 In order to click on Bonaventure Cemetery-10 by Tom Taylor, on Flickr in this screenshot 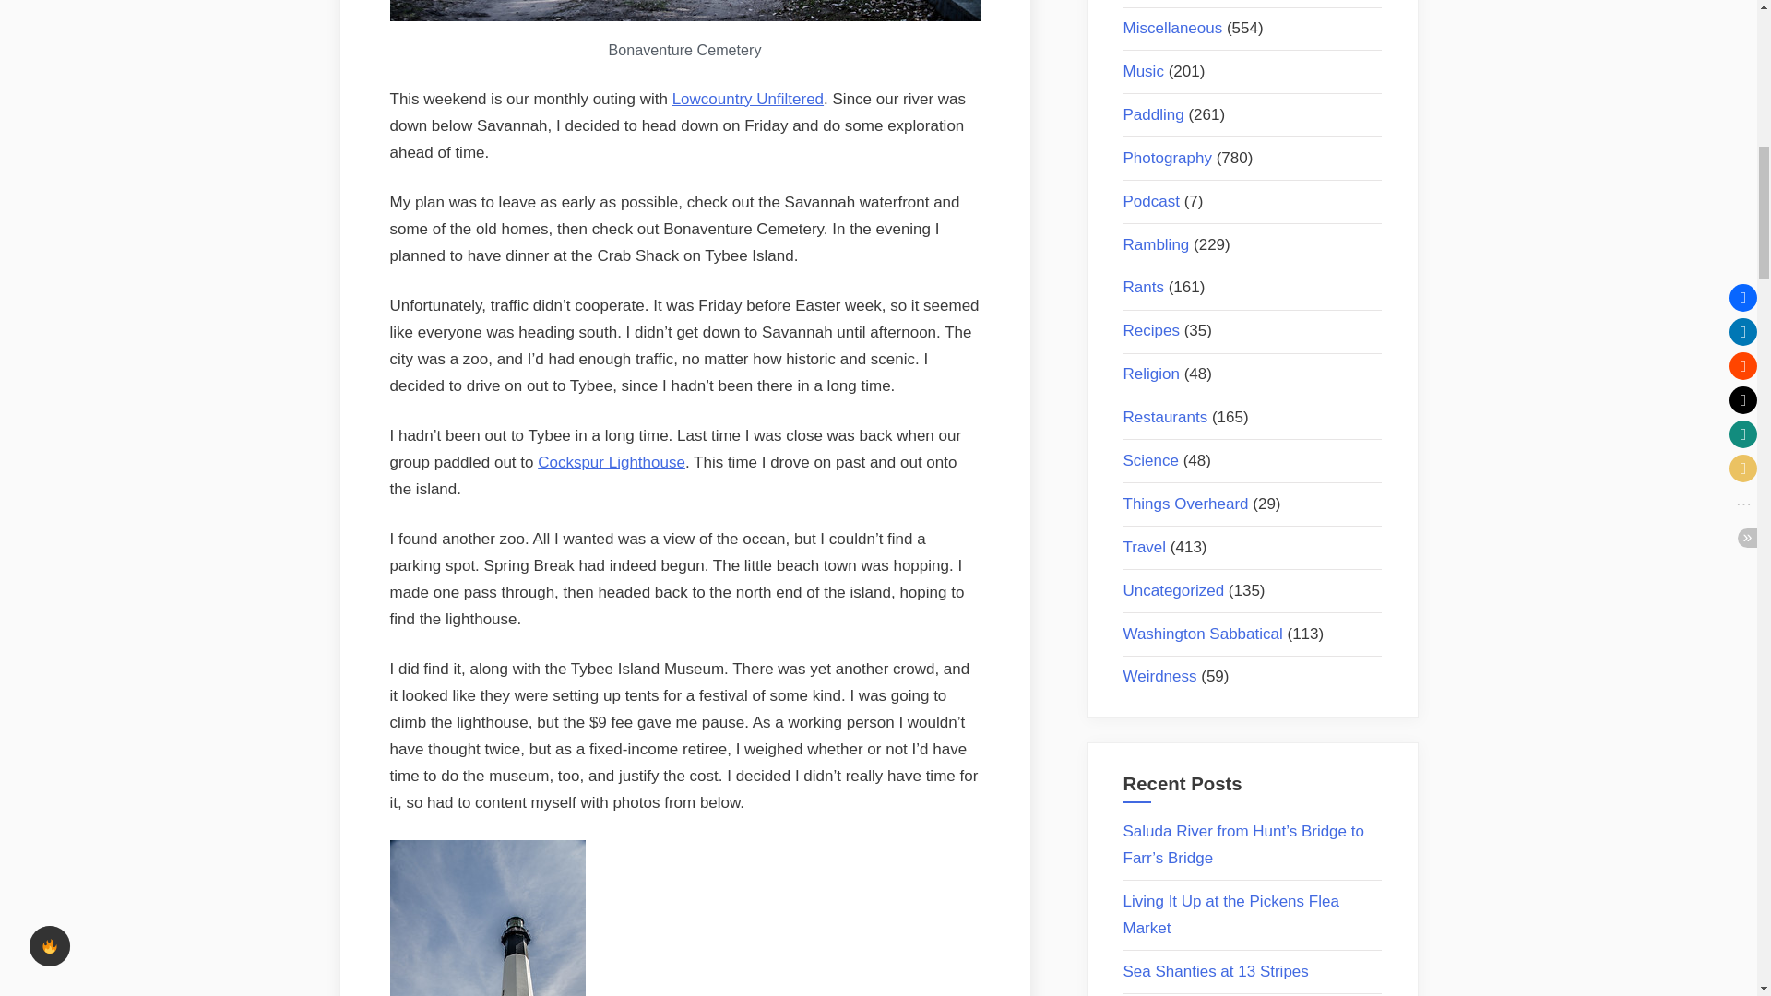, I will do `click(684, 16)`.